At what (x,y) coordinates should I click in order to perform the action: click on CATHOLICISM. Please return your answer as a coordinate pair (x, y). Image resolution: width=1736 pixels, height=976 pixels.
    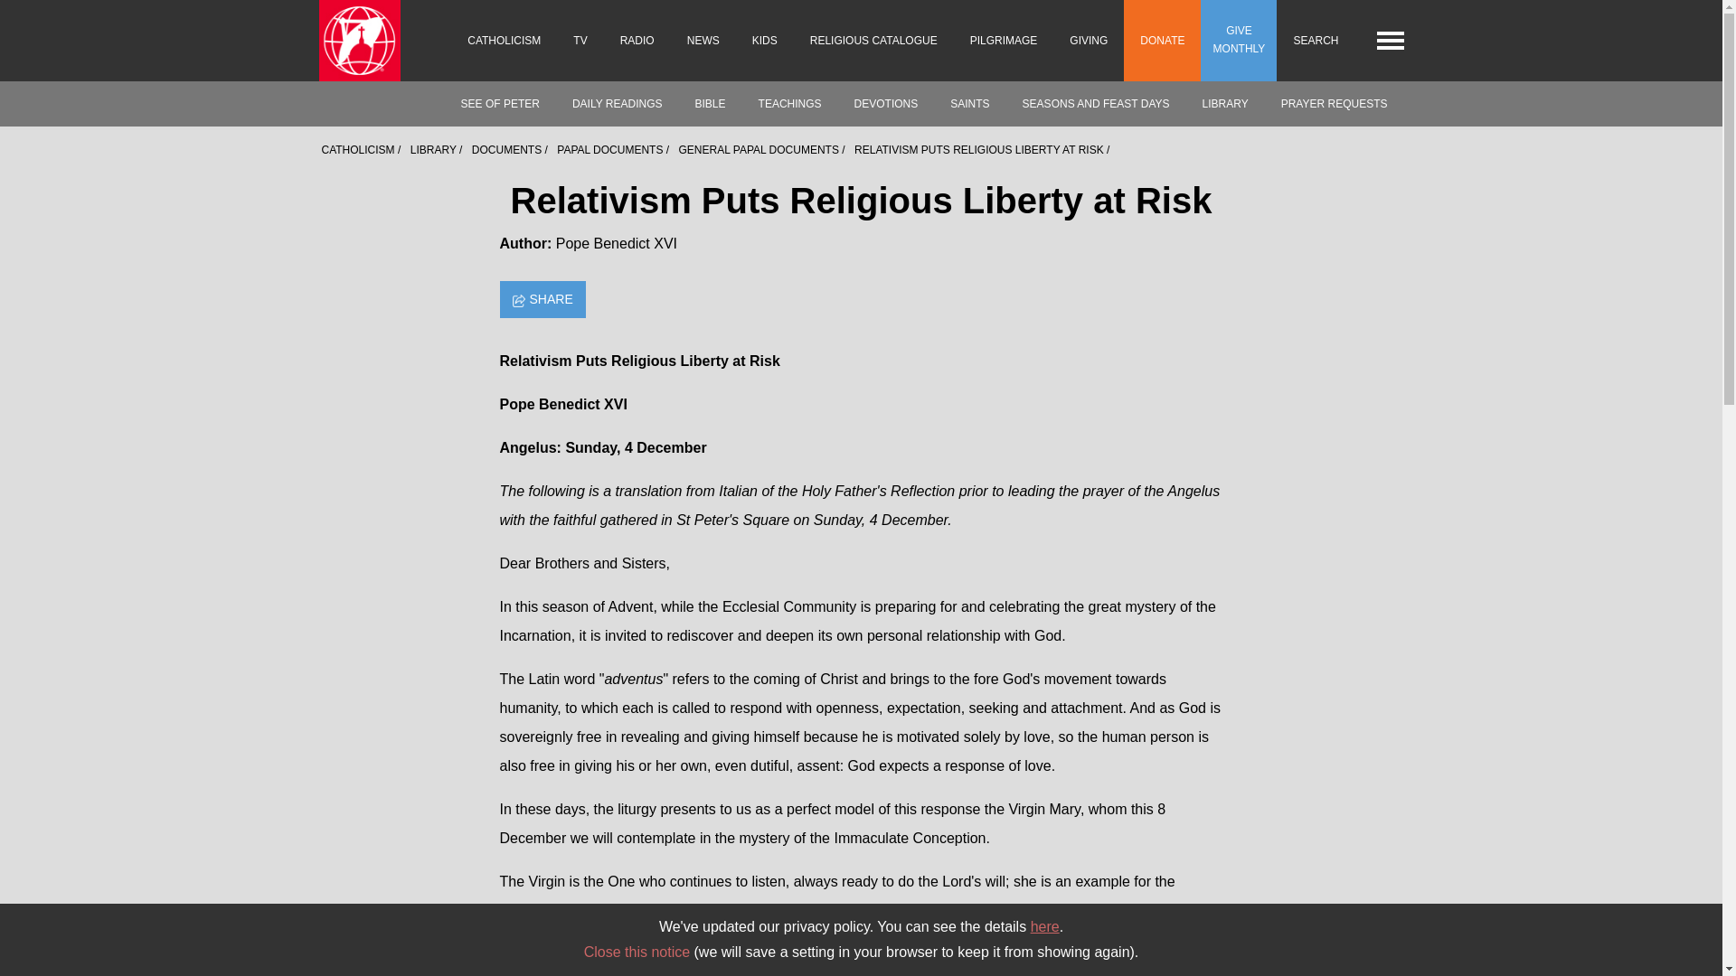
    Looking at the image, I should click on (505, 40).